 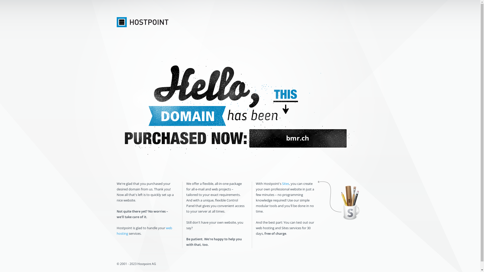 I want to click on Sites, so click(x=285, y=184).